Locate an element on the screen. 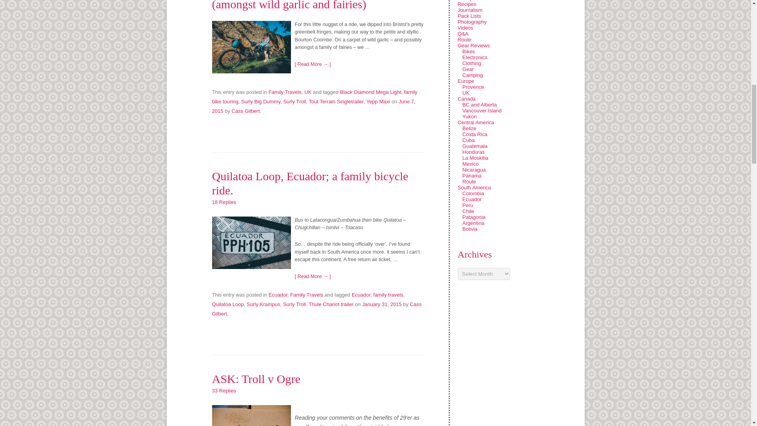 The width and height of the screenshot is (757, 426). 8:29 pm is located at coordinates (314, 106).